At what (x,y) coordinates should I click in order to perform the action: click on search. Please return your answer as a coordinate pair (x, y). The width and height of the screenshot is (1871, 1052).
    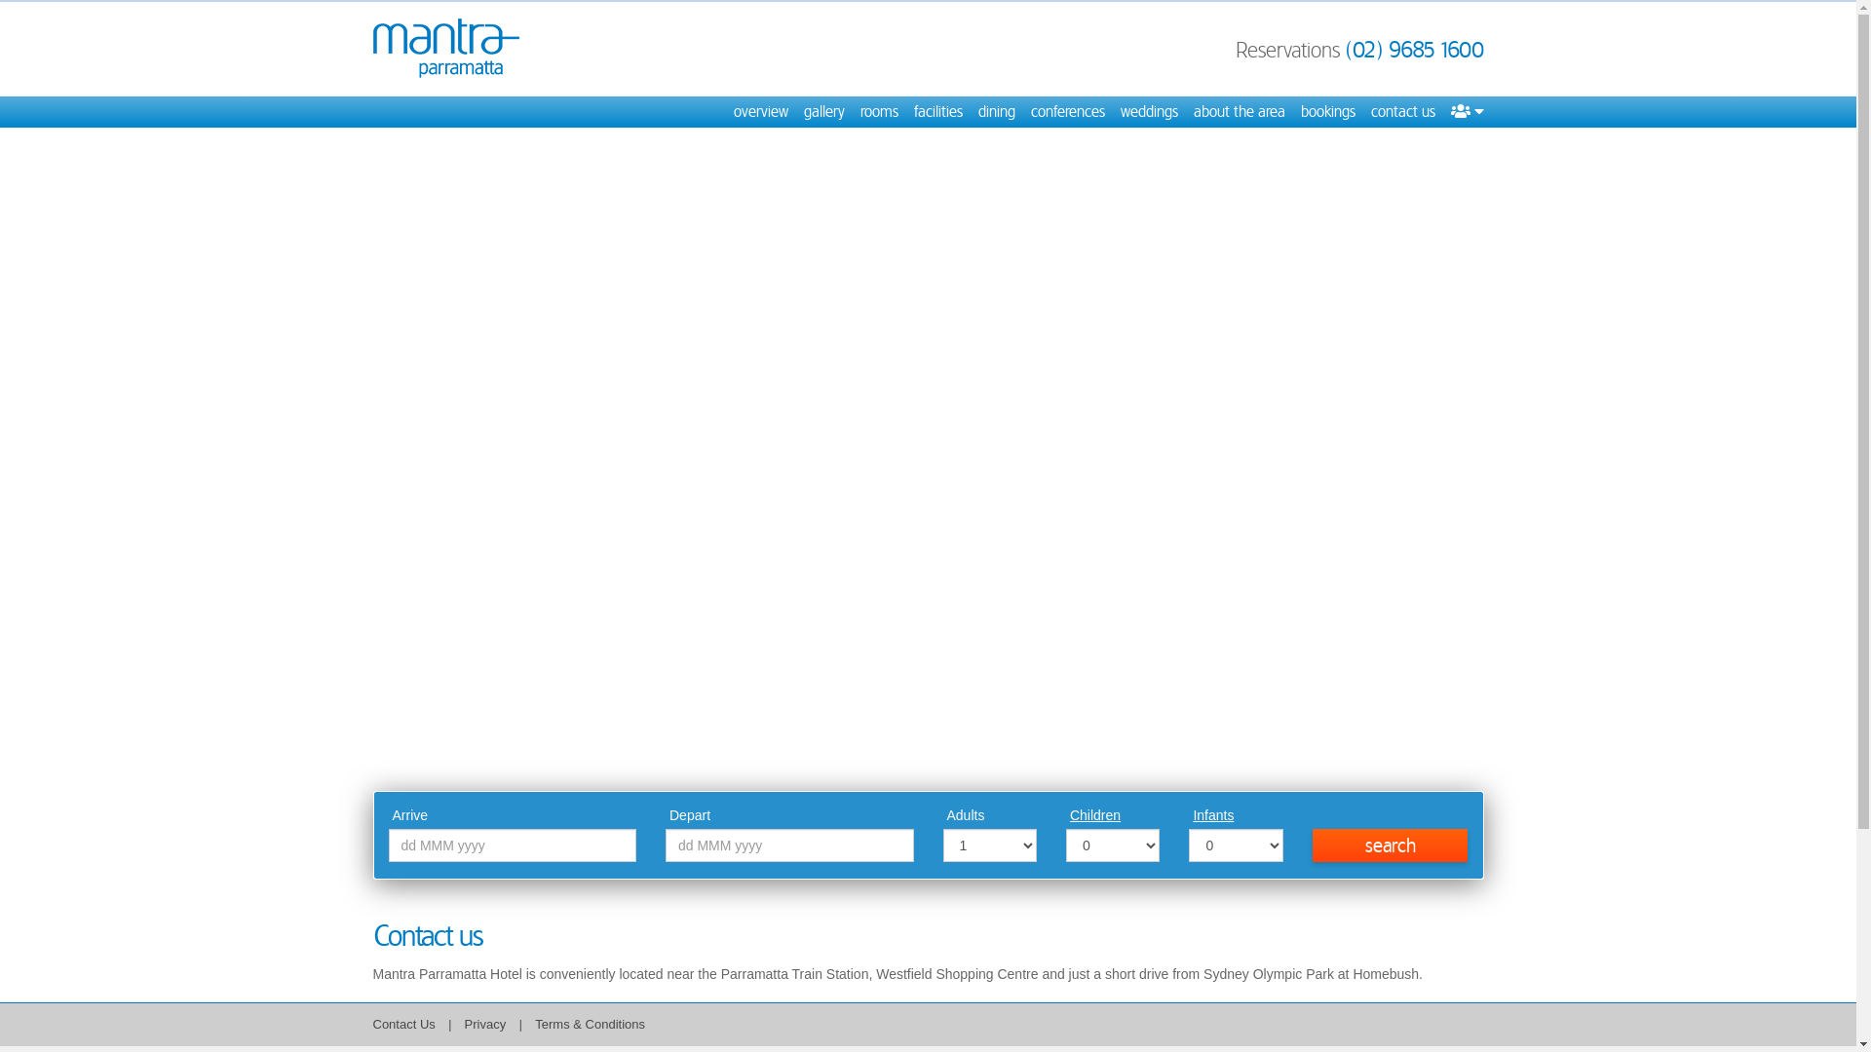
    Looking at the image, I should click on (1391, 845).